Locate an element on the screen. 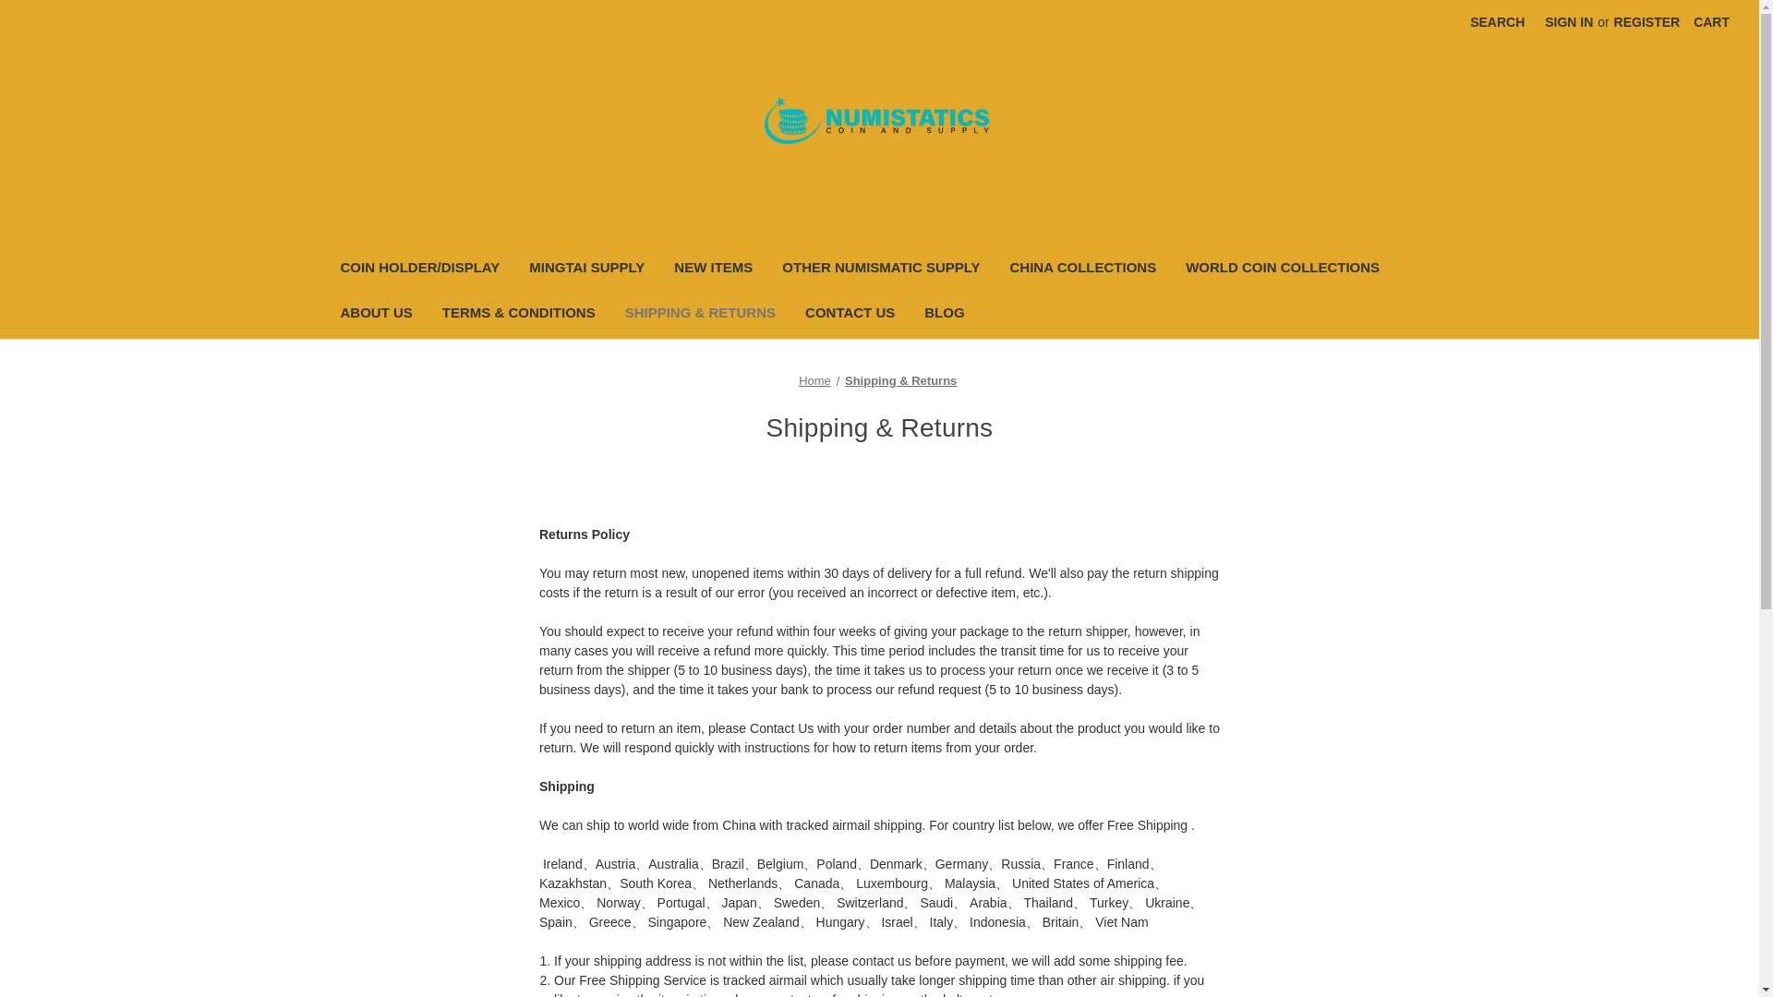 Image resolution: width=1773 pixels, height=997 pixels. WORLD COIN COLLECTIONS is located at coordinates (1282, 270).